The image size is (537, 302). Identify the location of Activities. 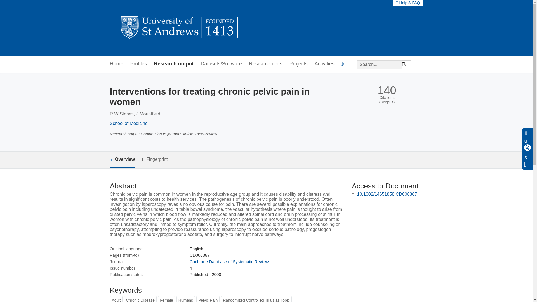
(324, 64).